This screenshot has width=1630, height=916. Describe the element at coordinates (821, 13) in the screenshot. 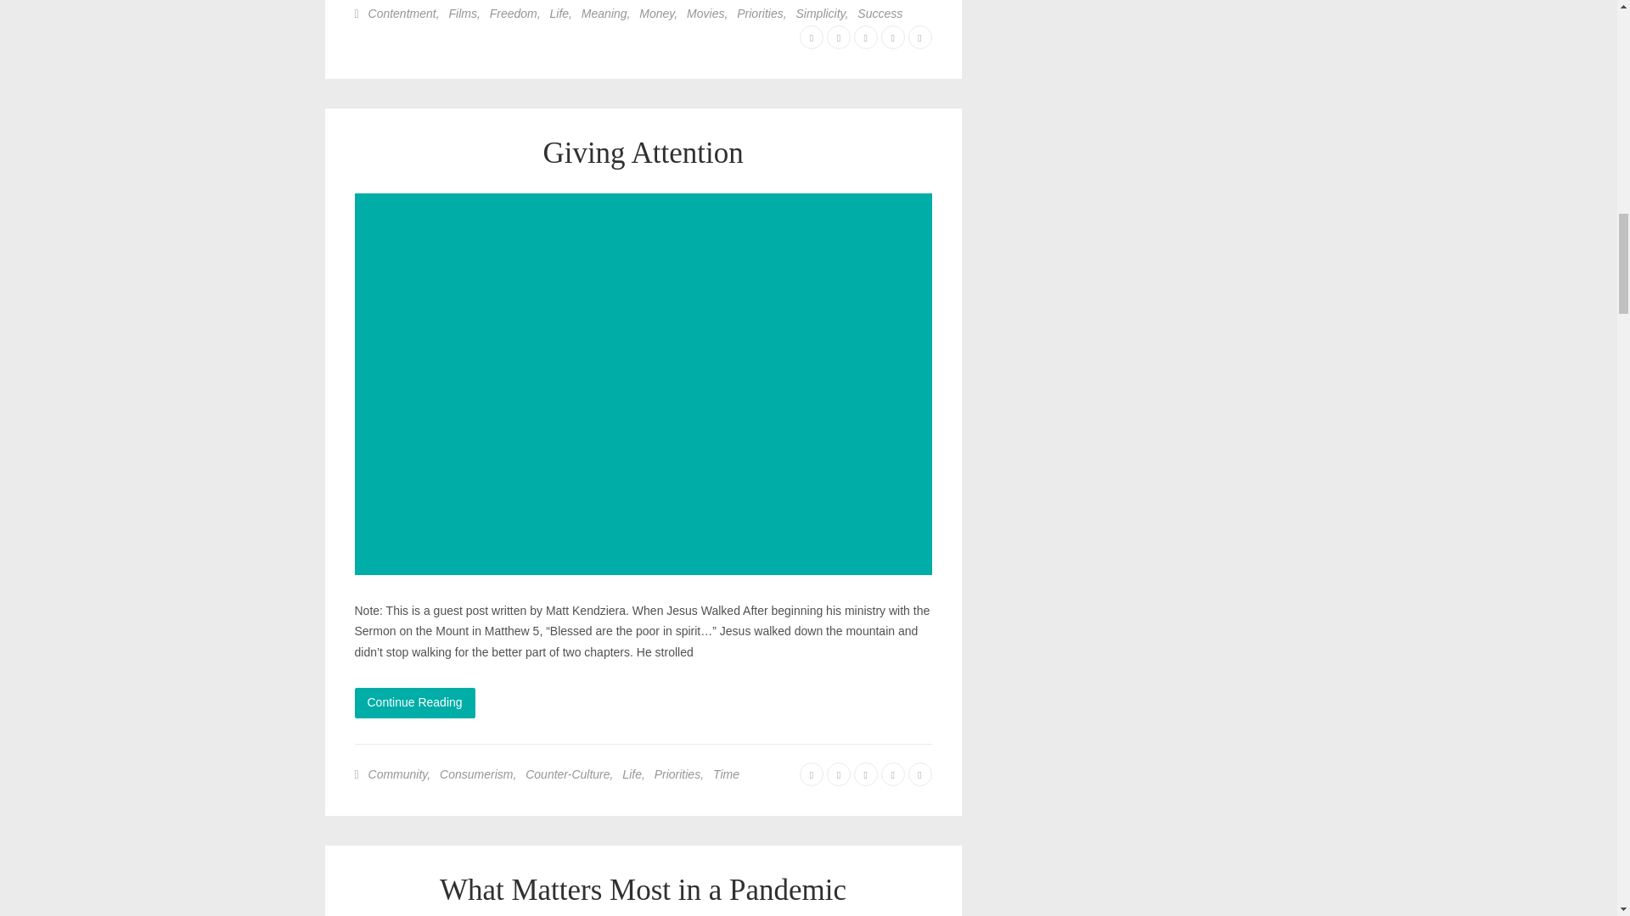

I see `Simplicity` at that location.